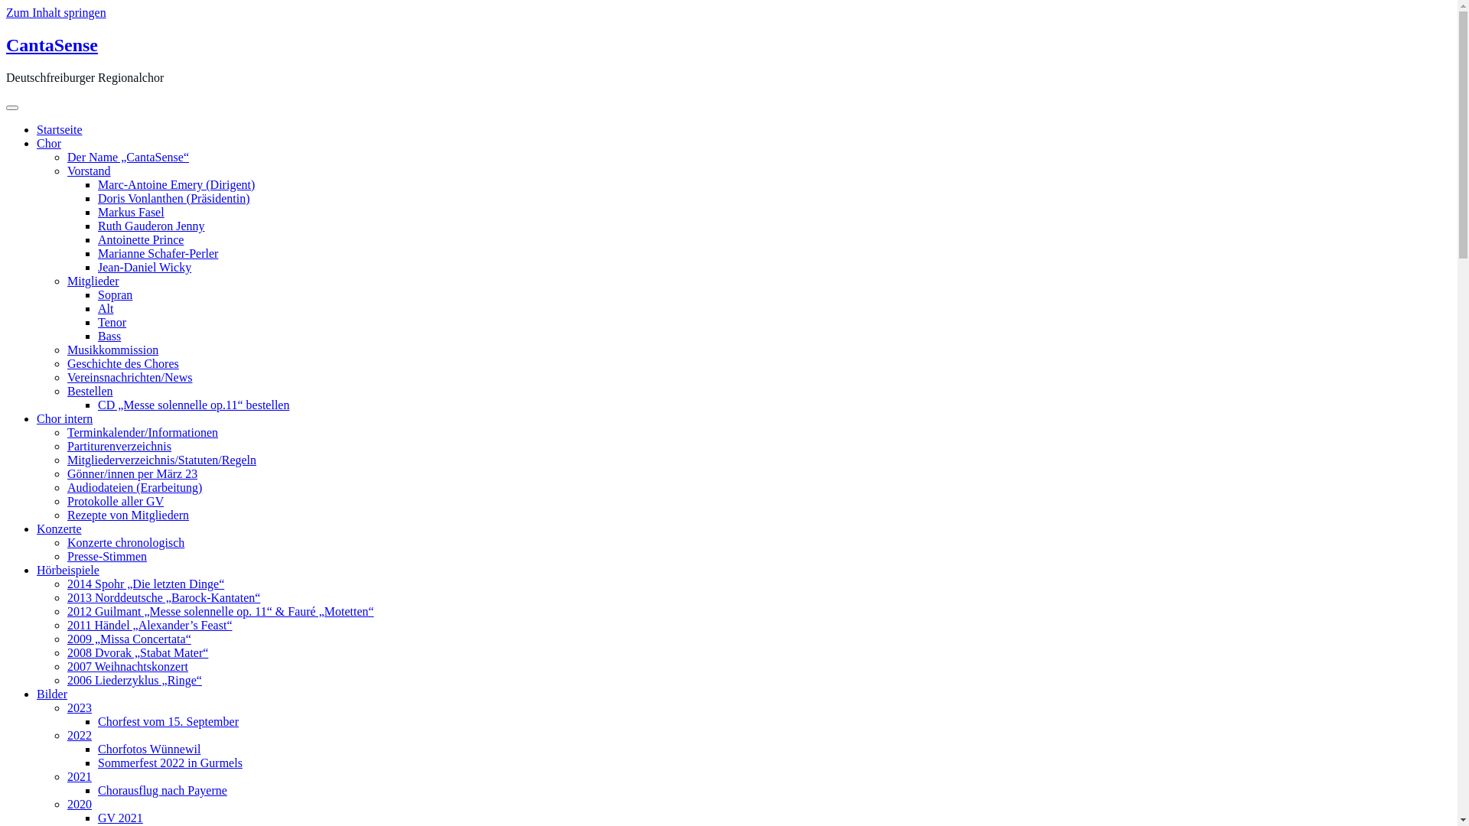 The image size is (1469, 826). Describe the element at coordinates (121, 818) in the screenshot. I see `GV 2021` at that location.